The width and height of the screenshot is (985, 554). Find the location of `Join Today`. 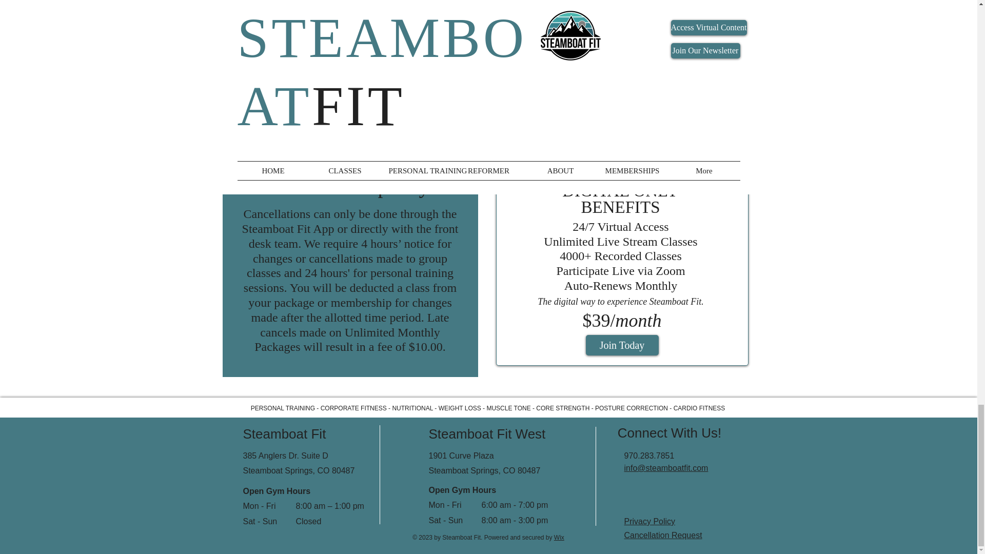

Join Today is located at coordinates (622, 105).